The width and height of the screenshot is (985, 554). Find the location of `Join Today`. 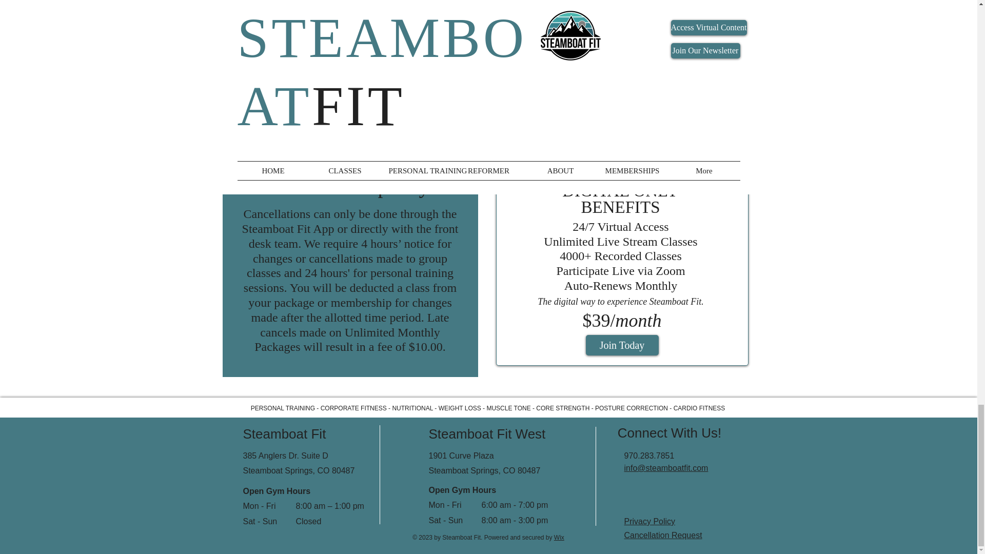

Join Today is located at coordinates (622, 105).